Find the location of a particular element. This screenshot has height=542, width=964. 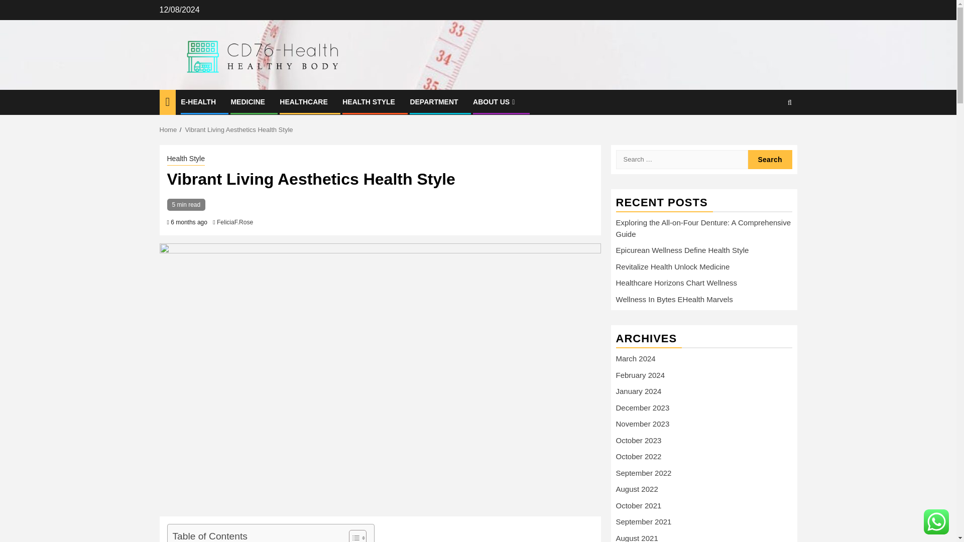

Search is located at coordinates (770, 160).